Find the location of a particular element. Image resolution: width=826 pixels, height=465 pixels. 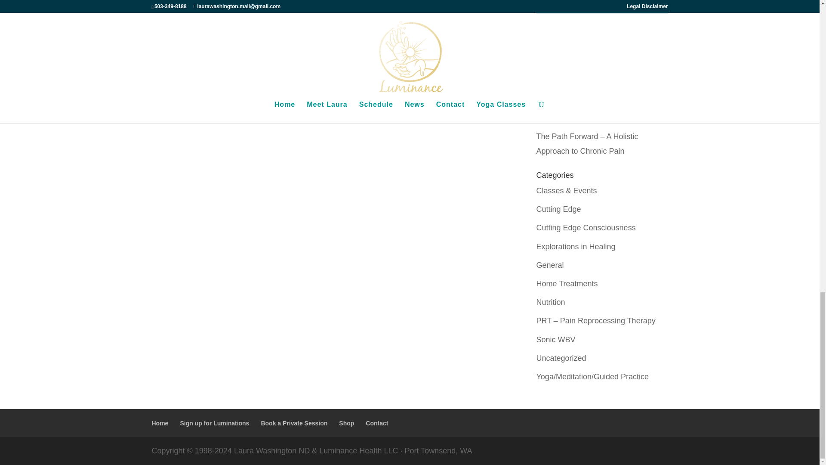

Allergy Desensitization is located at coordinates (575, 47).